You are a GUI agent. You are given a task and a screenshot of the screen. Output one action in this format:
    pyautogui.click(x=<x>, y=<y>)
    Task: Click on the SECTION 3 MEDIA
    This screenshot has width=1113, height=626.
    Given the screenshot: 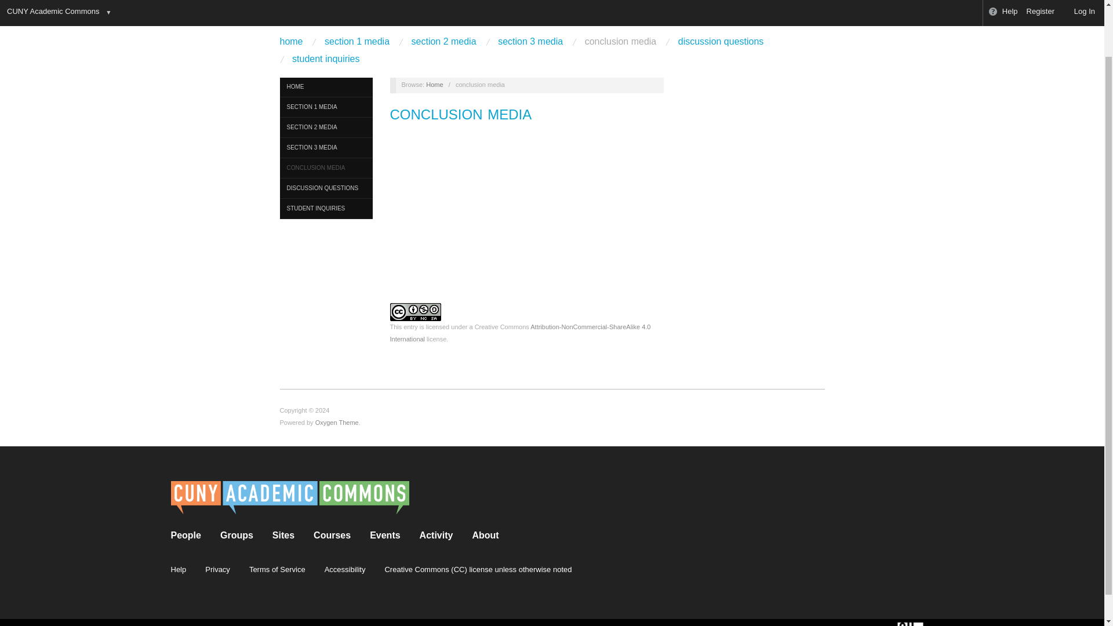 What is the action you would take?
    pyautogui.click(x=325, y=148)
    